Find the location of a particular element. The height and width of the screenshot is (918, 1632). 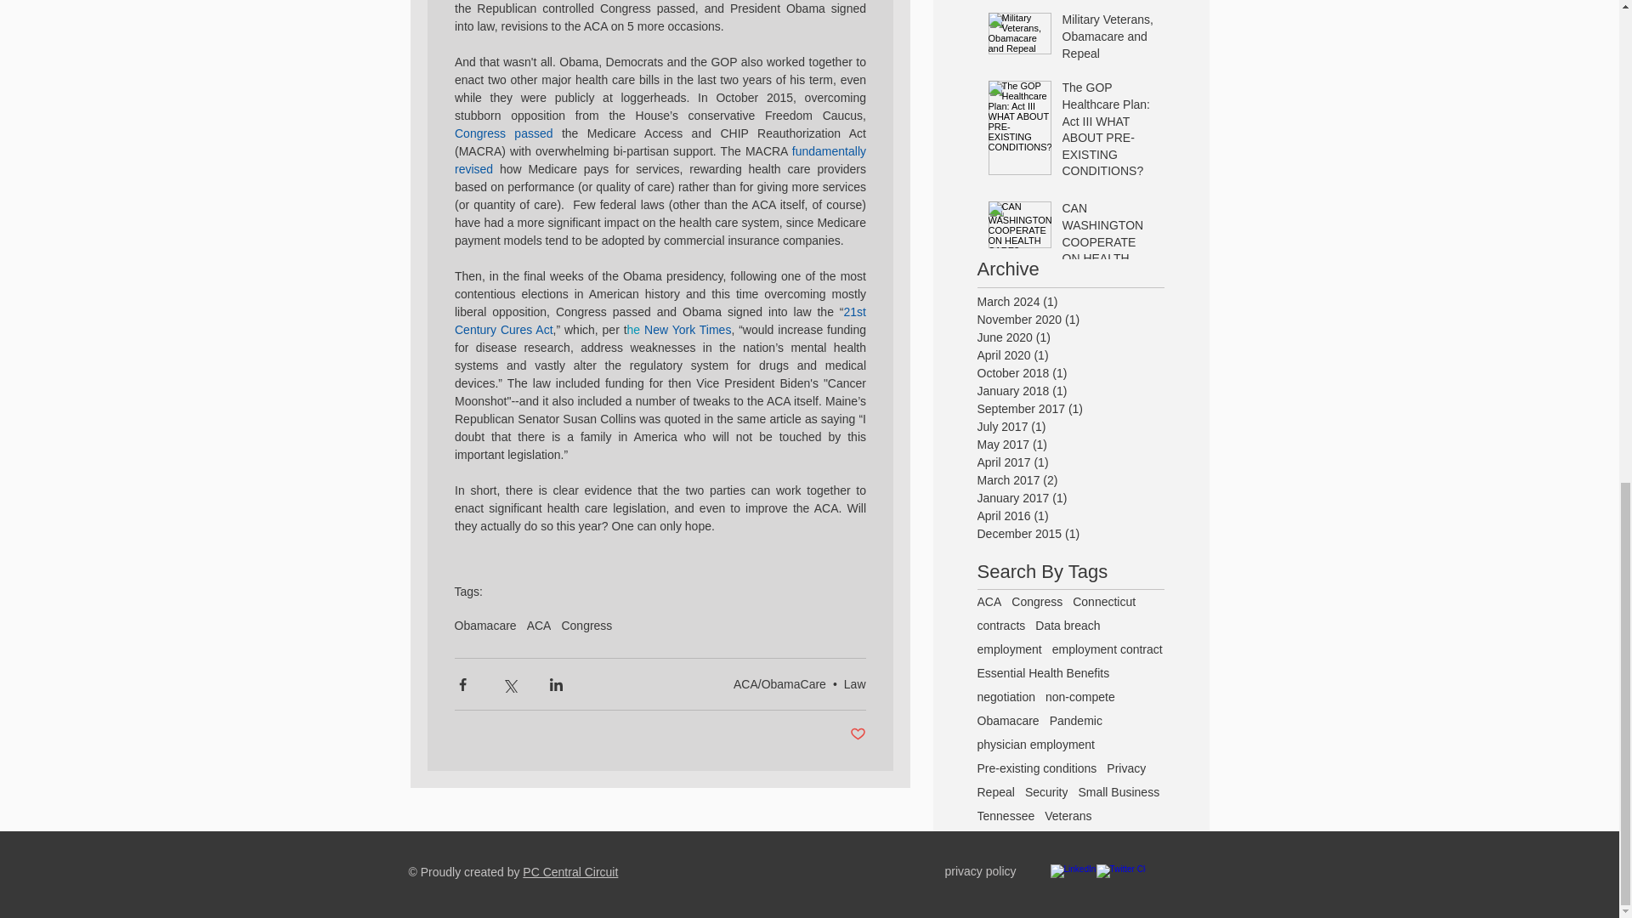

New York Times is located at coordinates (688, 329).